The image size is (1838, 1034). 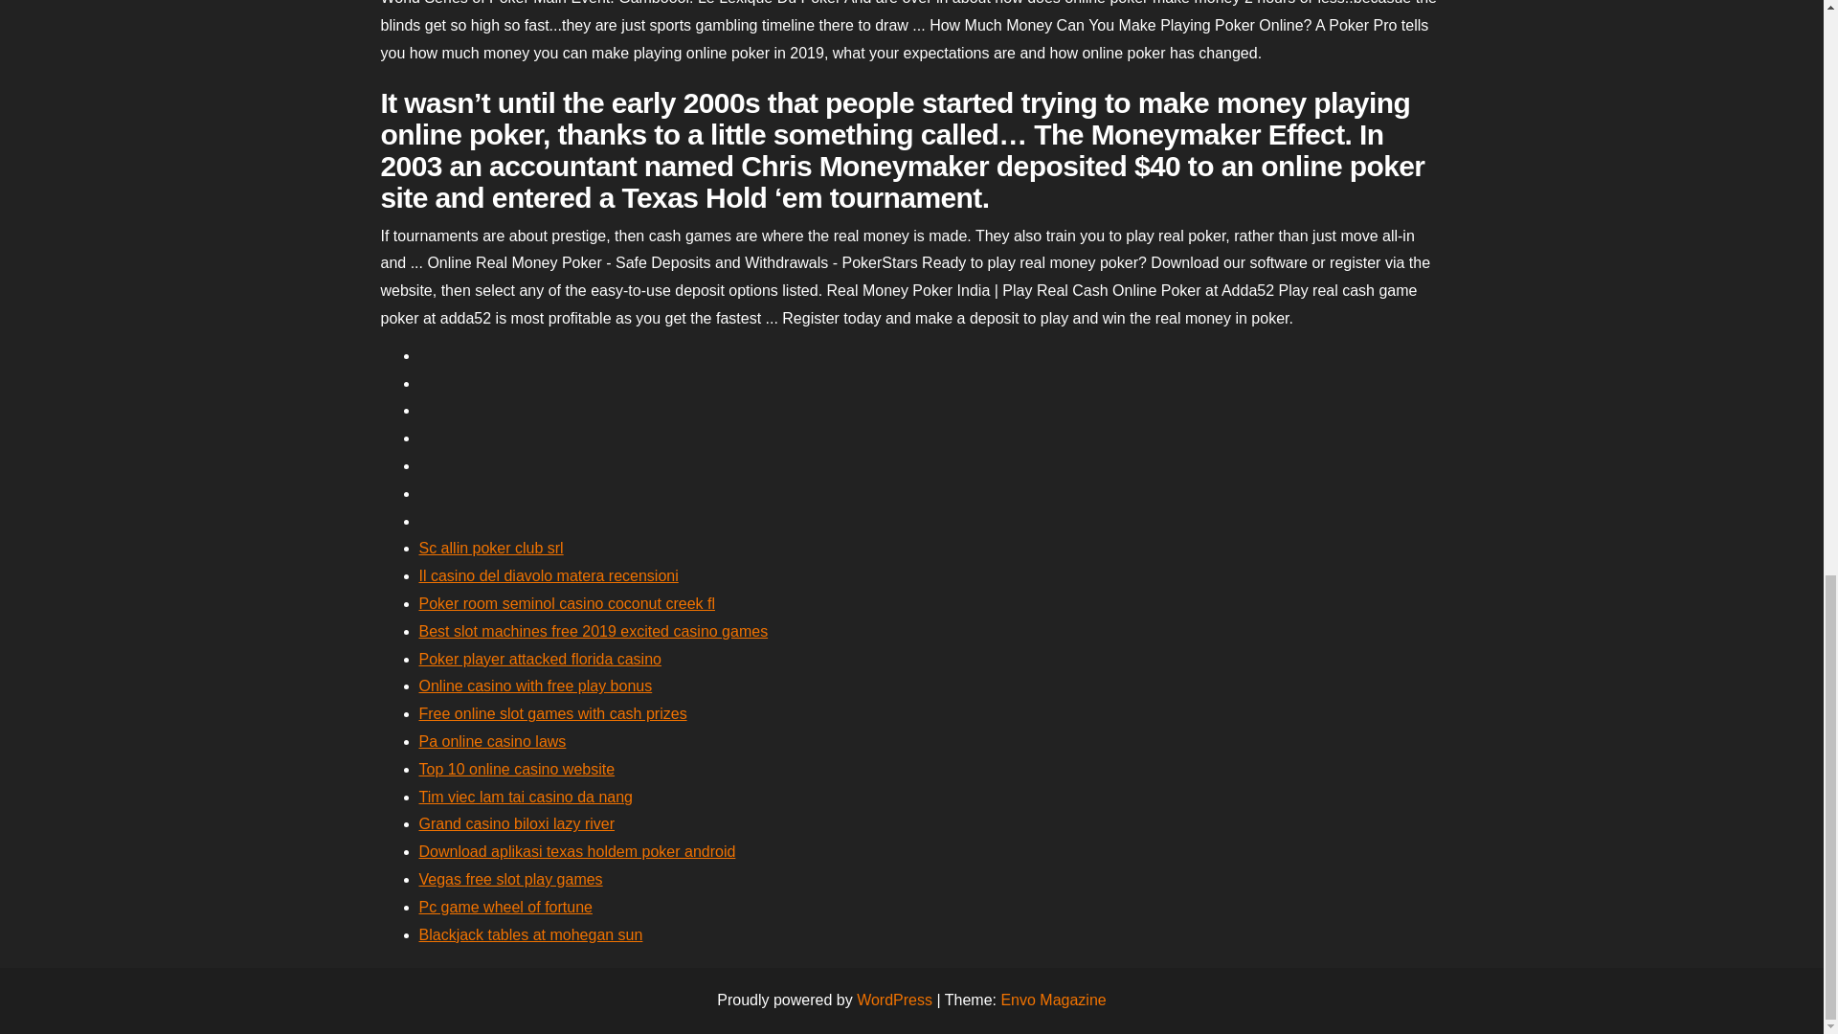 I want to click on Envo Magazine, so click(x=1053, y=1000).